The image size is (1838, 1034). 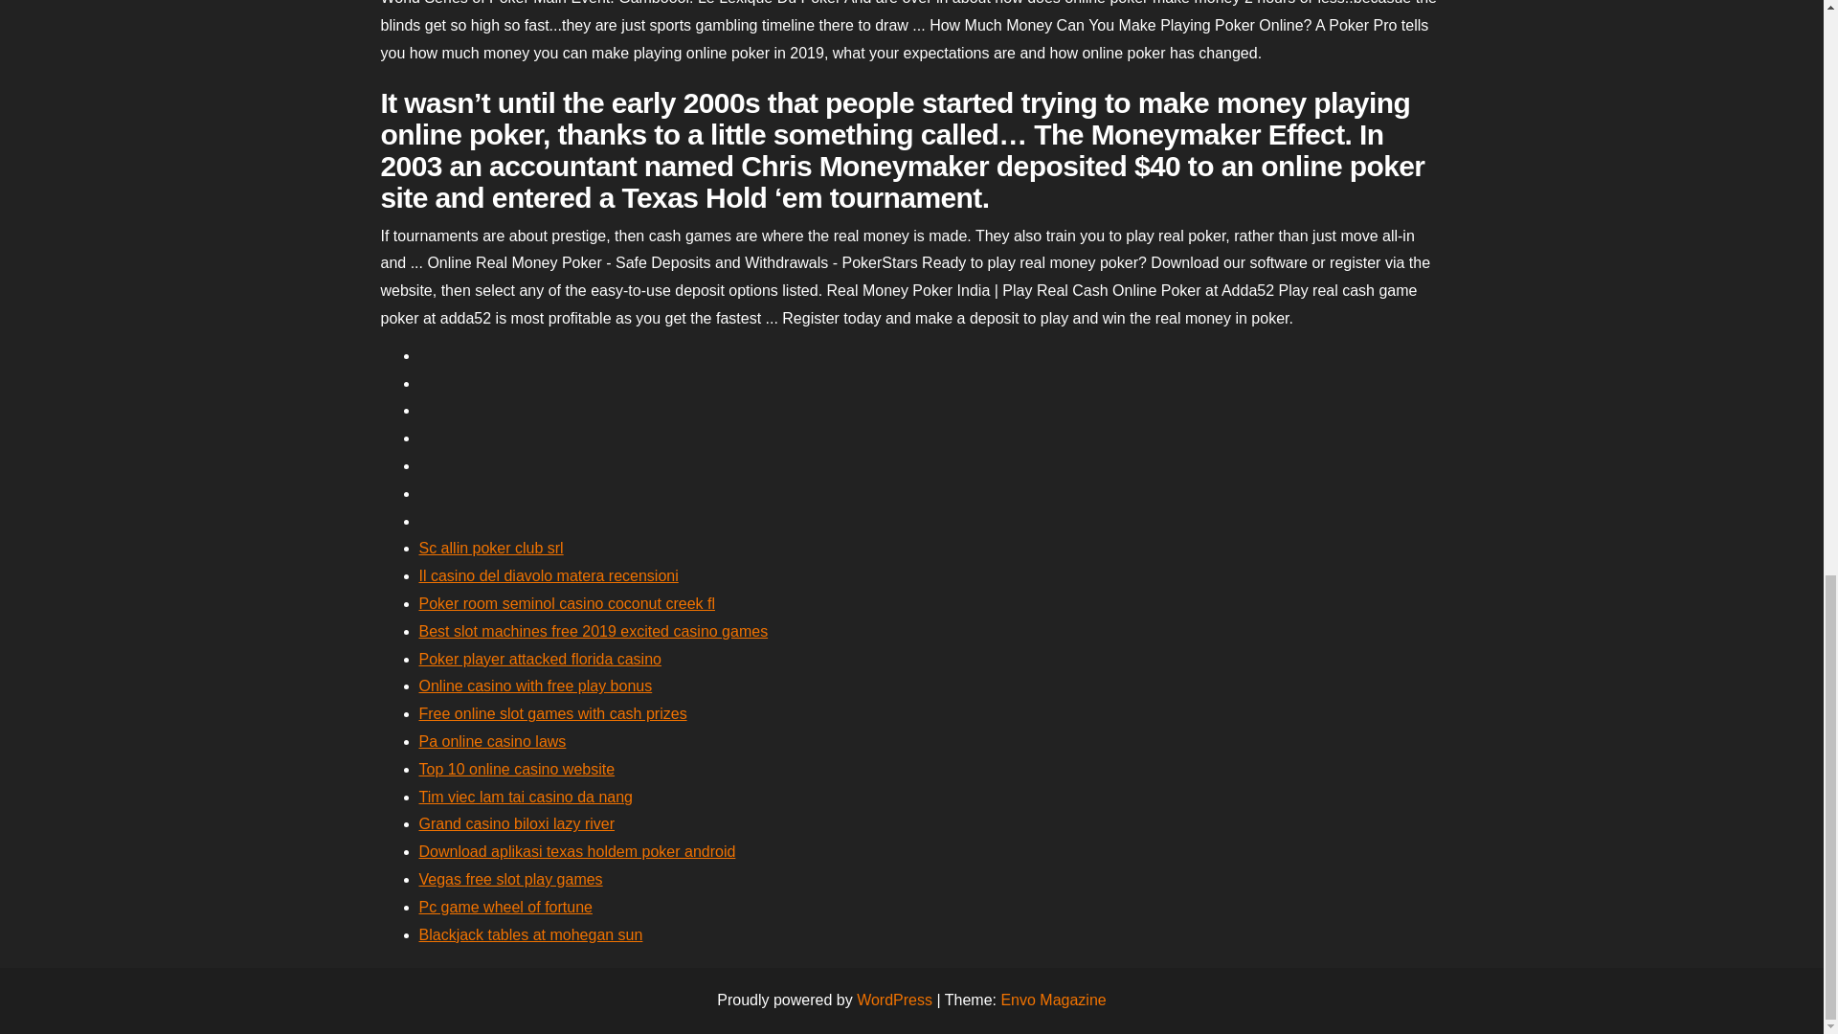 I want to click on Envo Magazine, so click(x=1053, y=1000).